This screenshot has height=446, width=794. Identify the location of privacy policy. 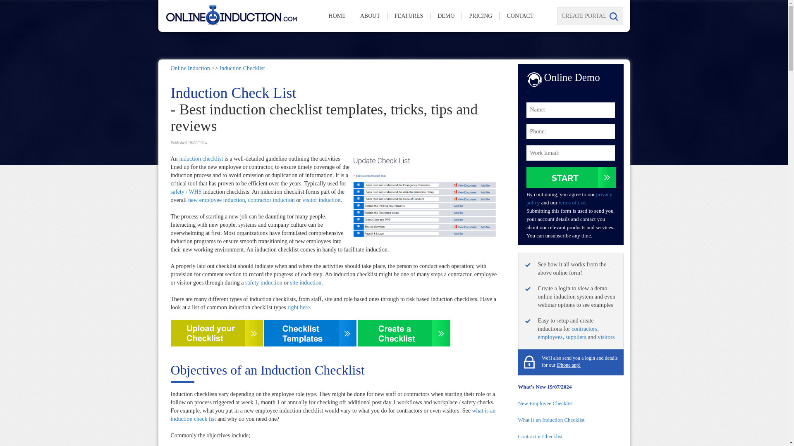
(569, 198).